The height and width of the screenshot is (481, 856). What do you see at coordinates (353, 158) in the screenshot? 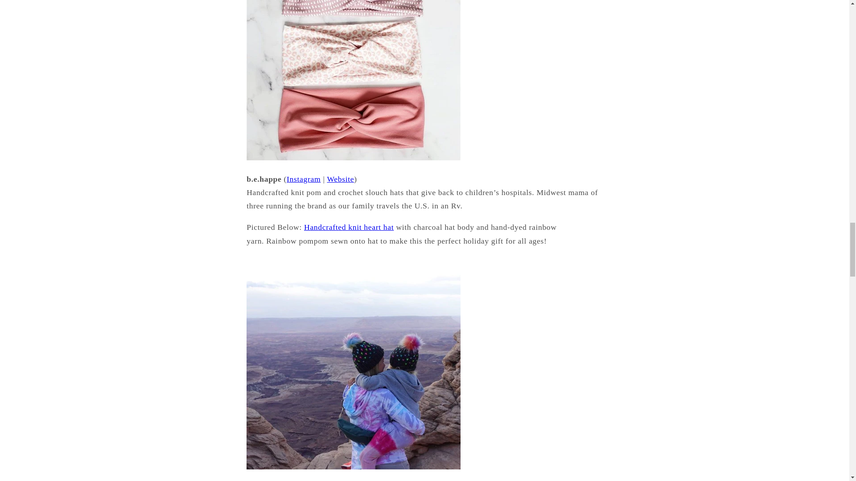
I see `twisted headbands` at bounding box center [353, 158].